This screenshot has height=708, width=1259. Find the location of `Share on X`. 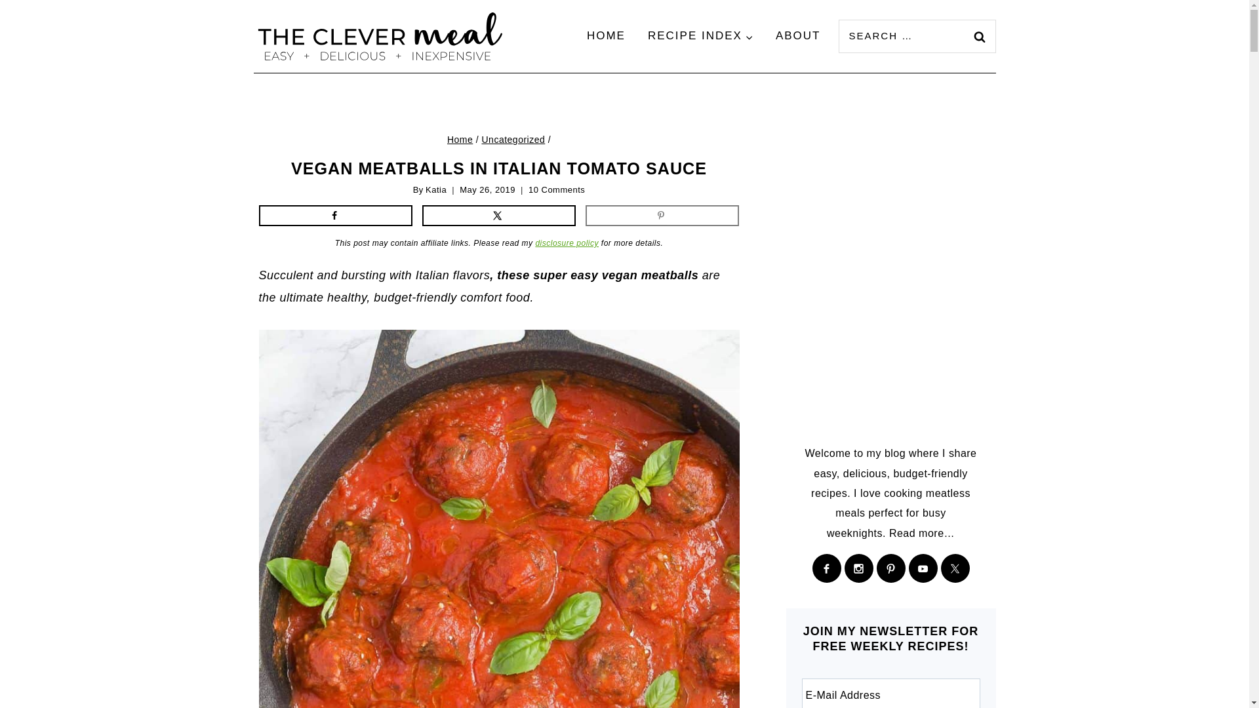

Share on X is located at coordinates (499, 215).